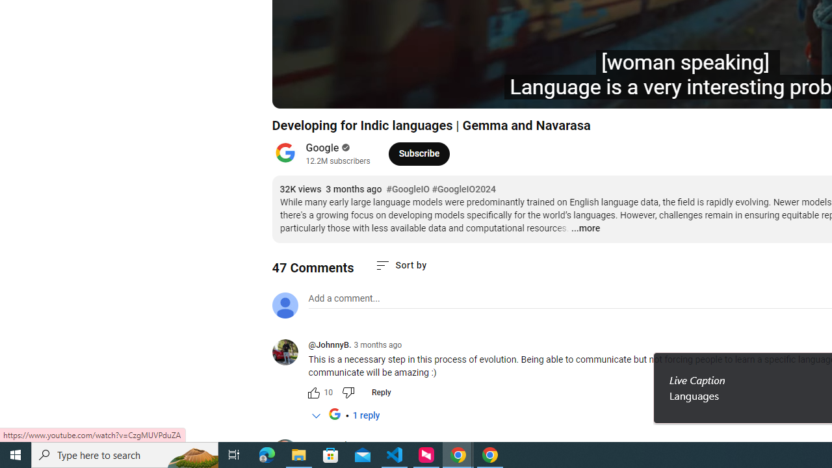 This screenshot has width=832, height=468. Describe the element at coordinates (290, 354) in the screenshot. I see `@JohnnyB.` at that location.